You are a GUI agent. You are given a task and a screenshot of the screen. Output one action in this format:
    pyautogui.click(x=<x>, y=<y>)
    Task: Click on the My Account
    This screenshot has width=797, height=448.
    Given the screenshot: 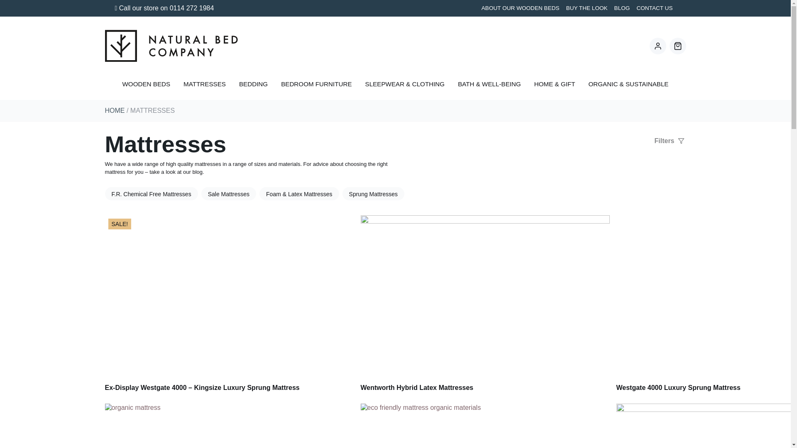 What is the action you would take?
    pyautogui.click(x=658, y=46)
    